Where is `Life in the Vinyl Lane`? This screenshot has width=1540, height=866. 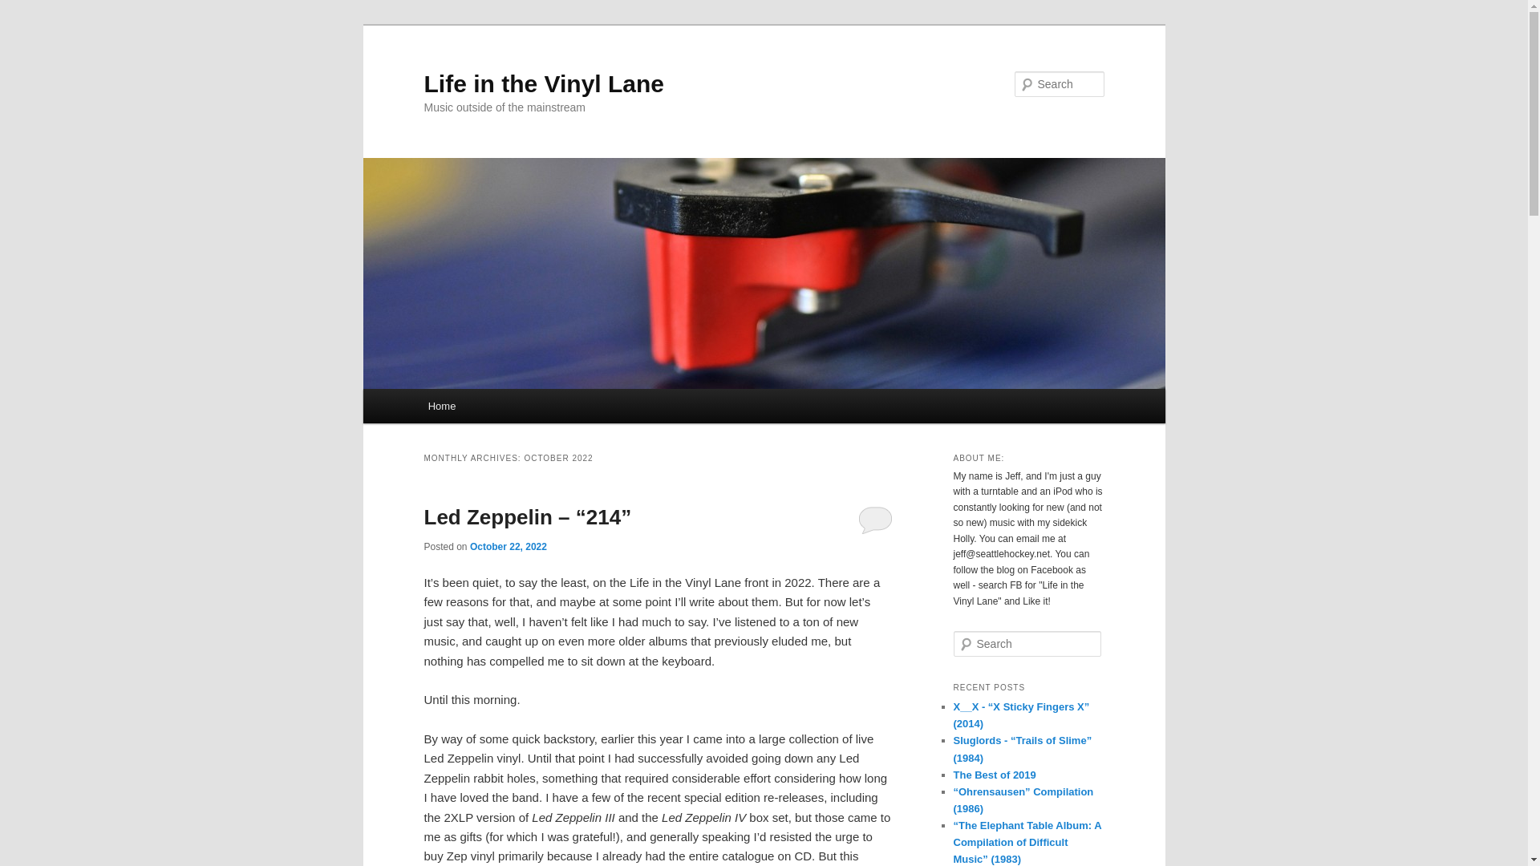
Life in the Vinyl Lane is located at coordinates (544, 83).